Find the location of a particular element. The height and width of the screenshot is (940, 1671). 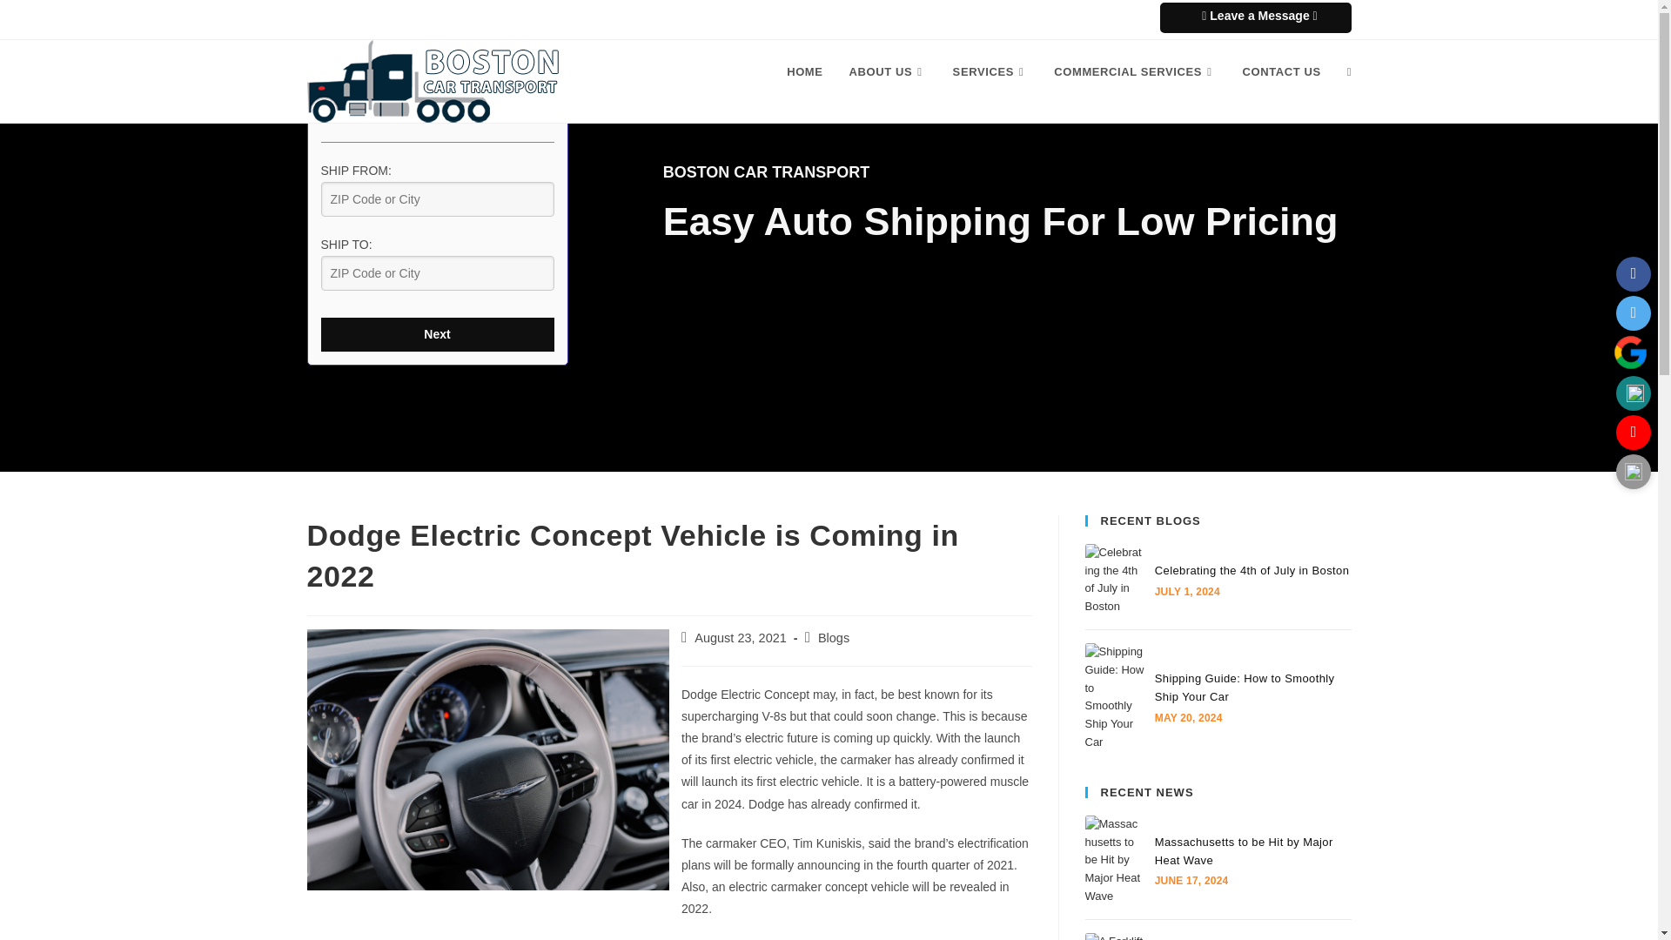

Blogs is located at coordinates (834, 637).